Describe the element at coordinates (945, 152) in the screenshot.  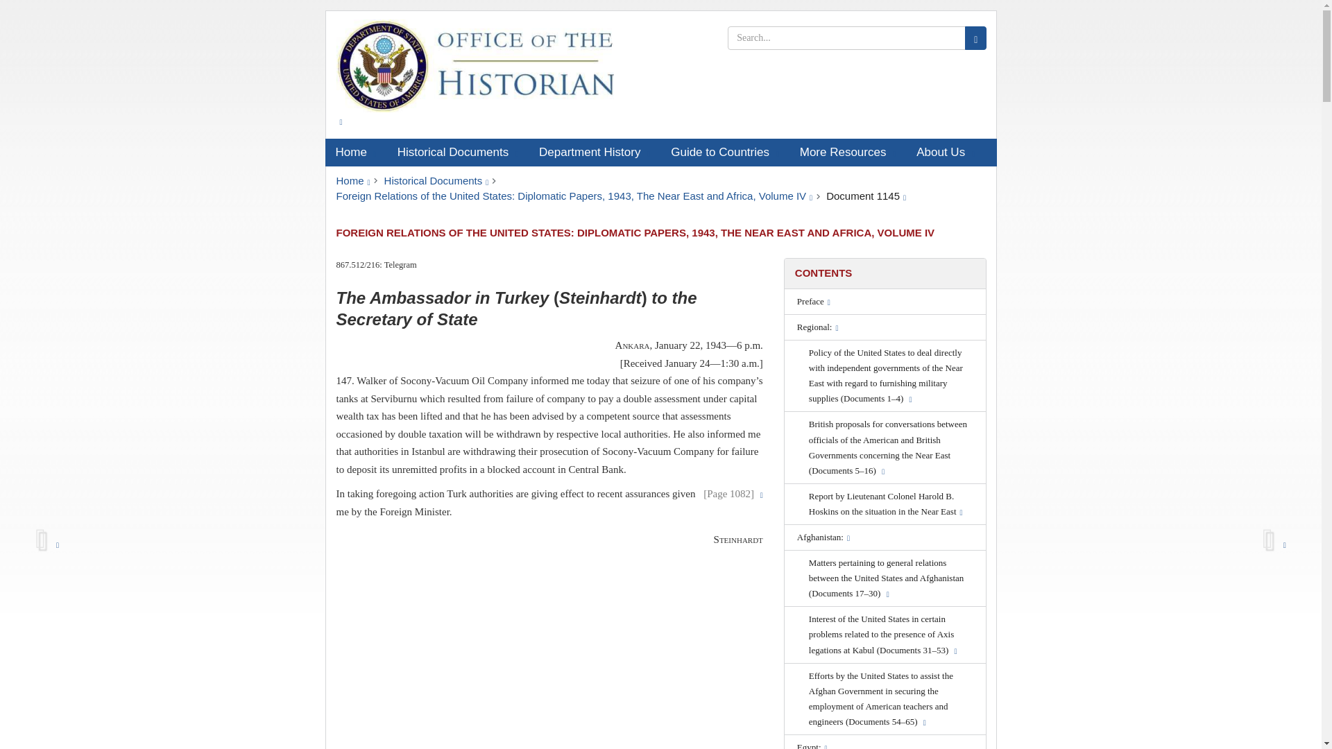
I see `About Us` at that location.